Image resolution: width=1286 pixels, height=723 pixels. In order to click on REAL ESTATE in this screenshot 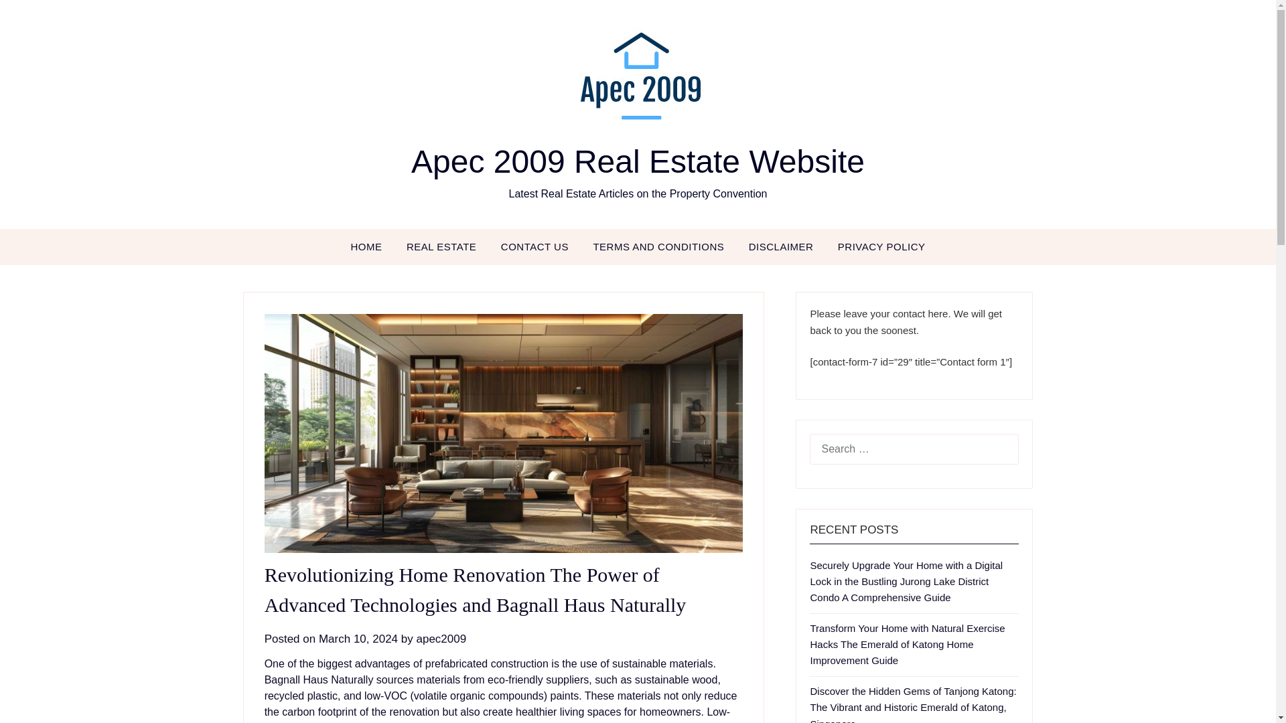, I will do `click(441, 247)`.